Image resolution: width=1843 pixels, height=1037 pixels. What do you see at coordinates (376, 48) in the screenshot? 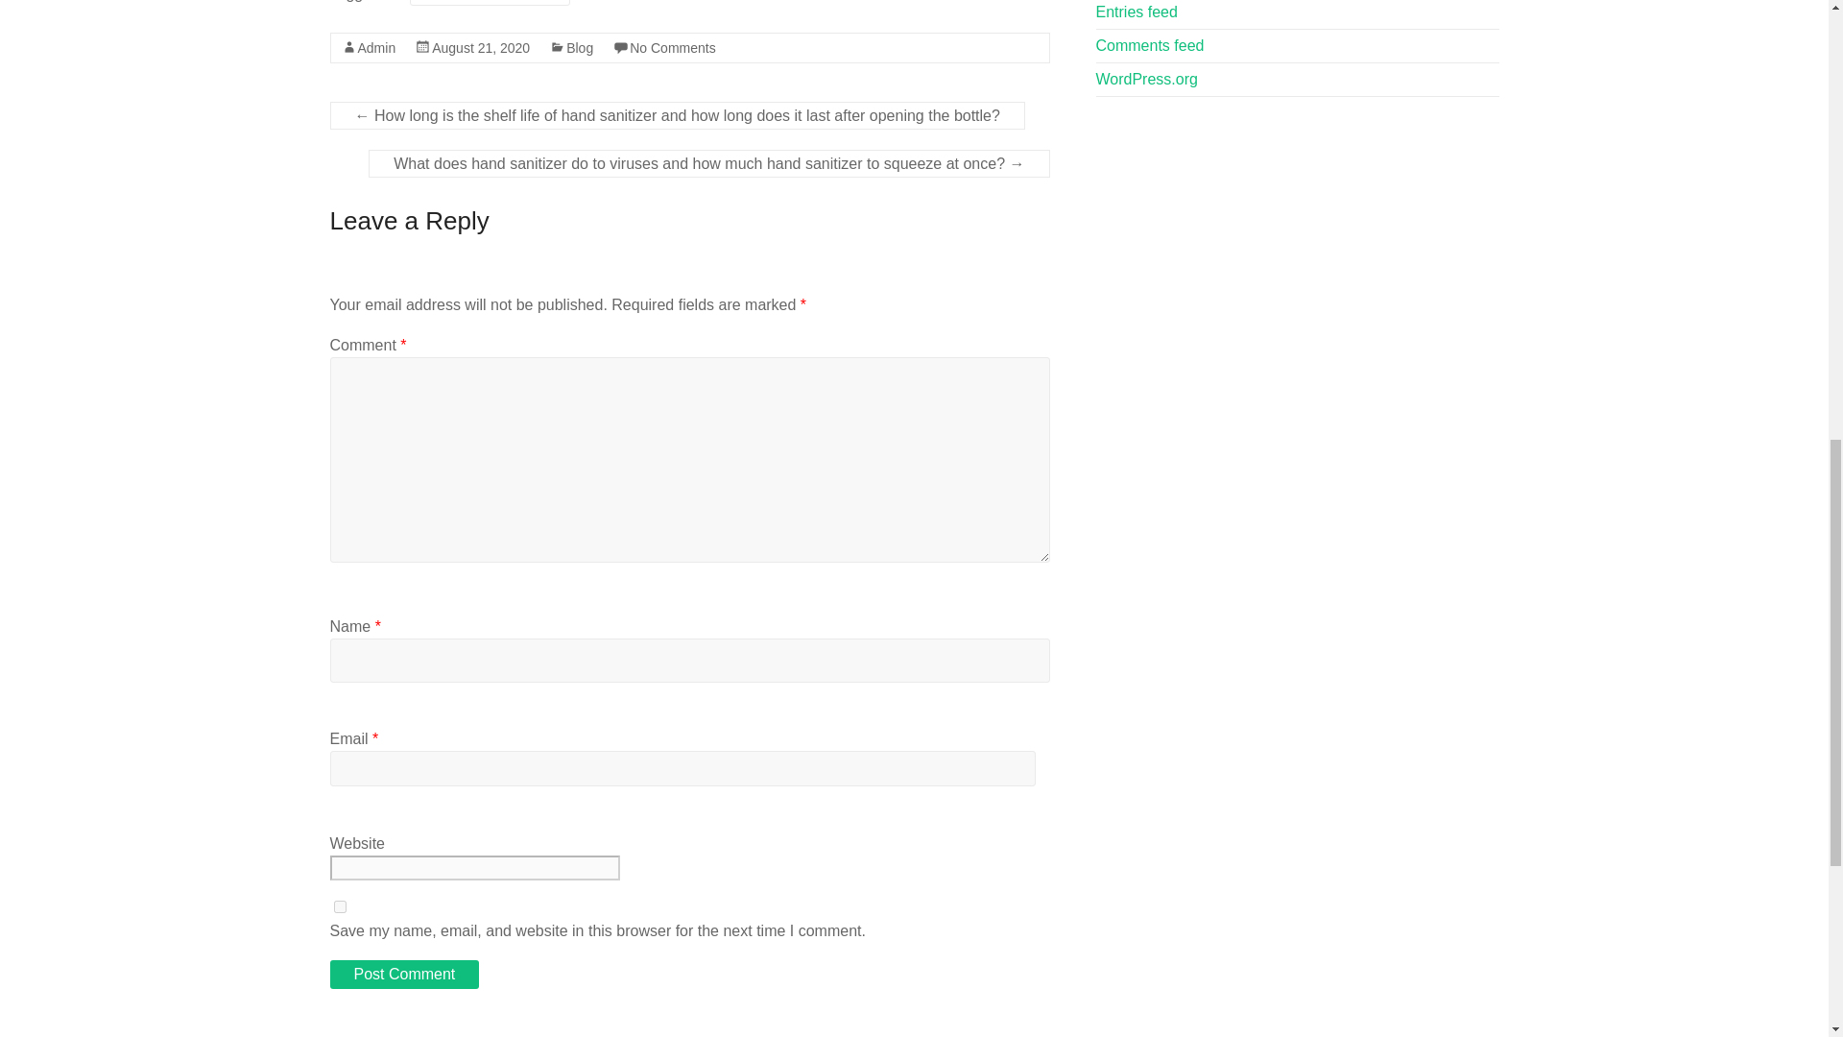
I see `Admin` at bounding box center [376, 48].